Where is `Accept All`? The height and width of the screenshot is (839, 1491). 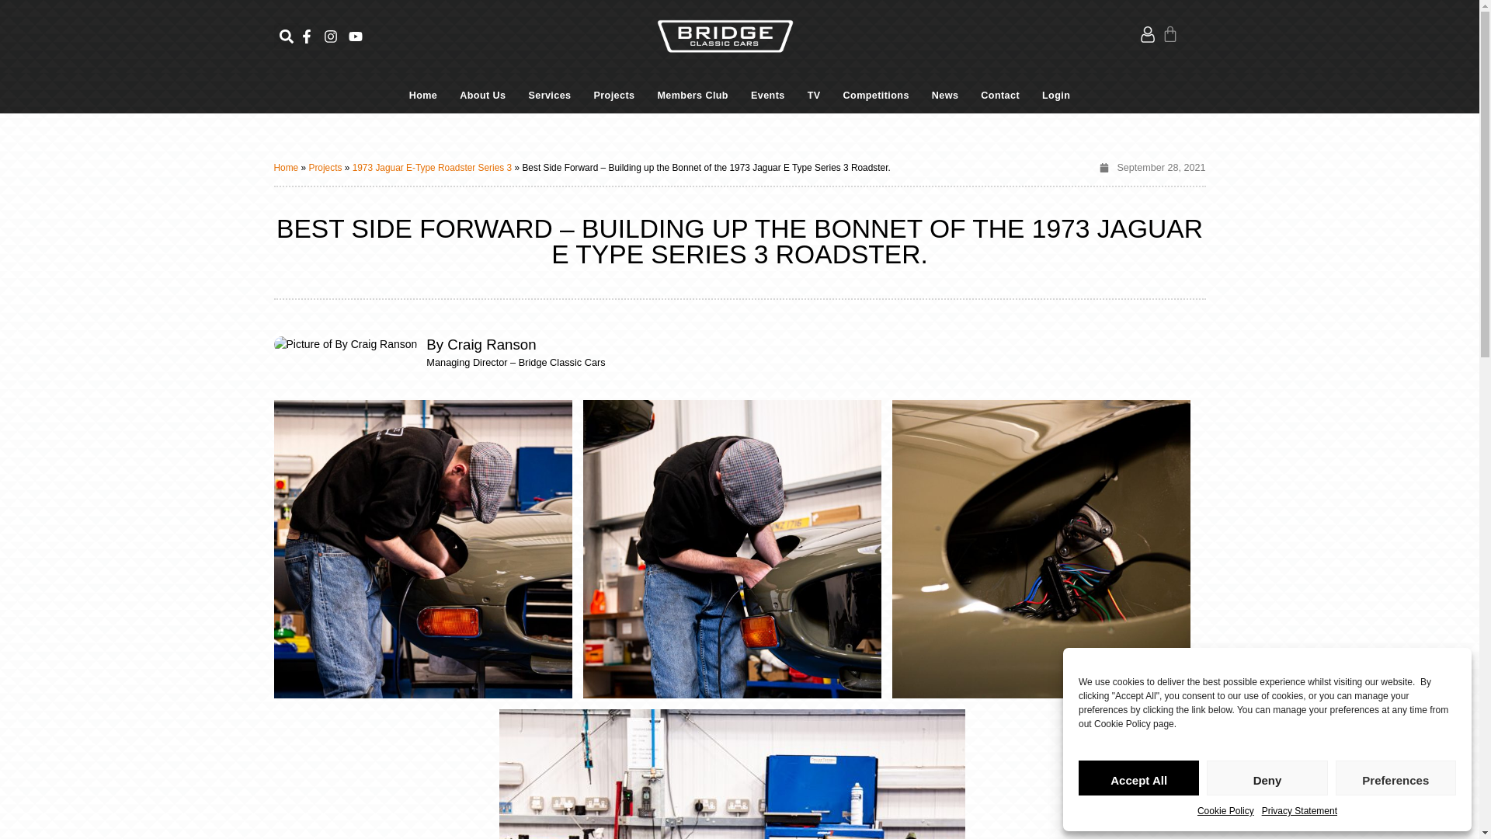
Accept All is located at coordinates (1138, 777).